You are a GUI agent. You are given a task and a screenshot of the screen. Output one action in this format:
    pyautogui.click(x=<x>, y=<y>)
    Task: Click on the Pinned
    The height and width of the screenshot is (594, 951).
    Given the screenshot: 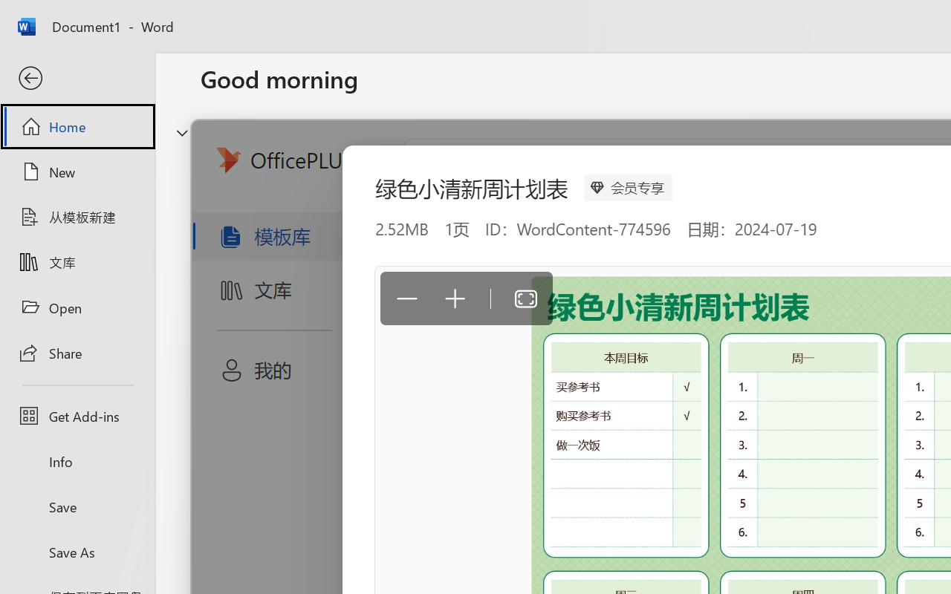 What is the action you would take?
    pyautogui.click(x=311, y=472)
    